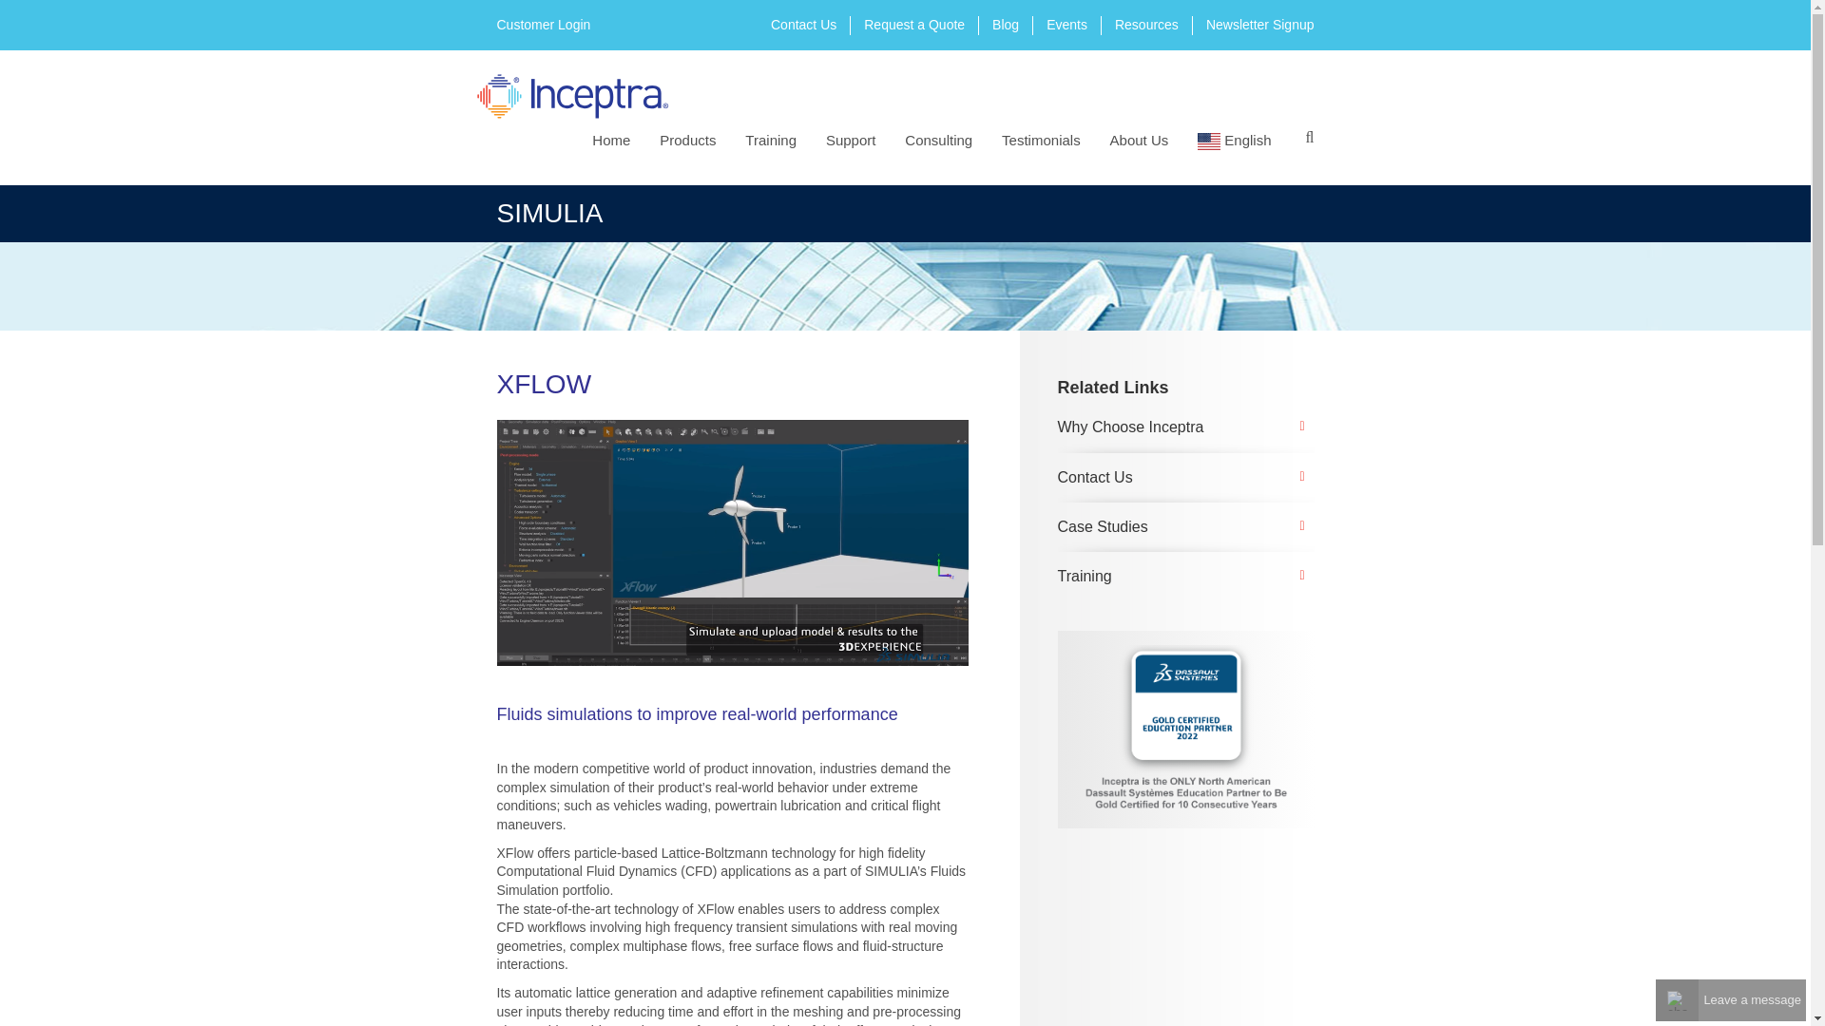  I want to click on Support, so click(855, 140).